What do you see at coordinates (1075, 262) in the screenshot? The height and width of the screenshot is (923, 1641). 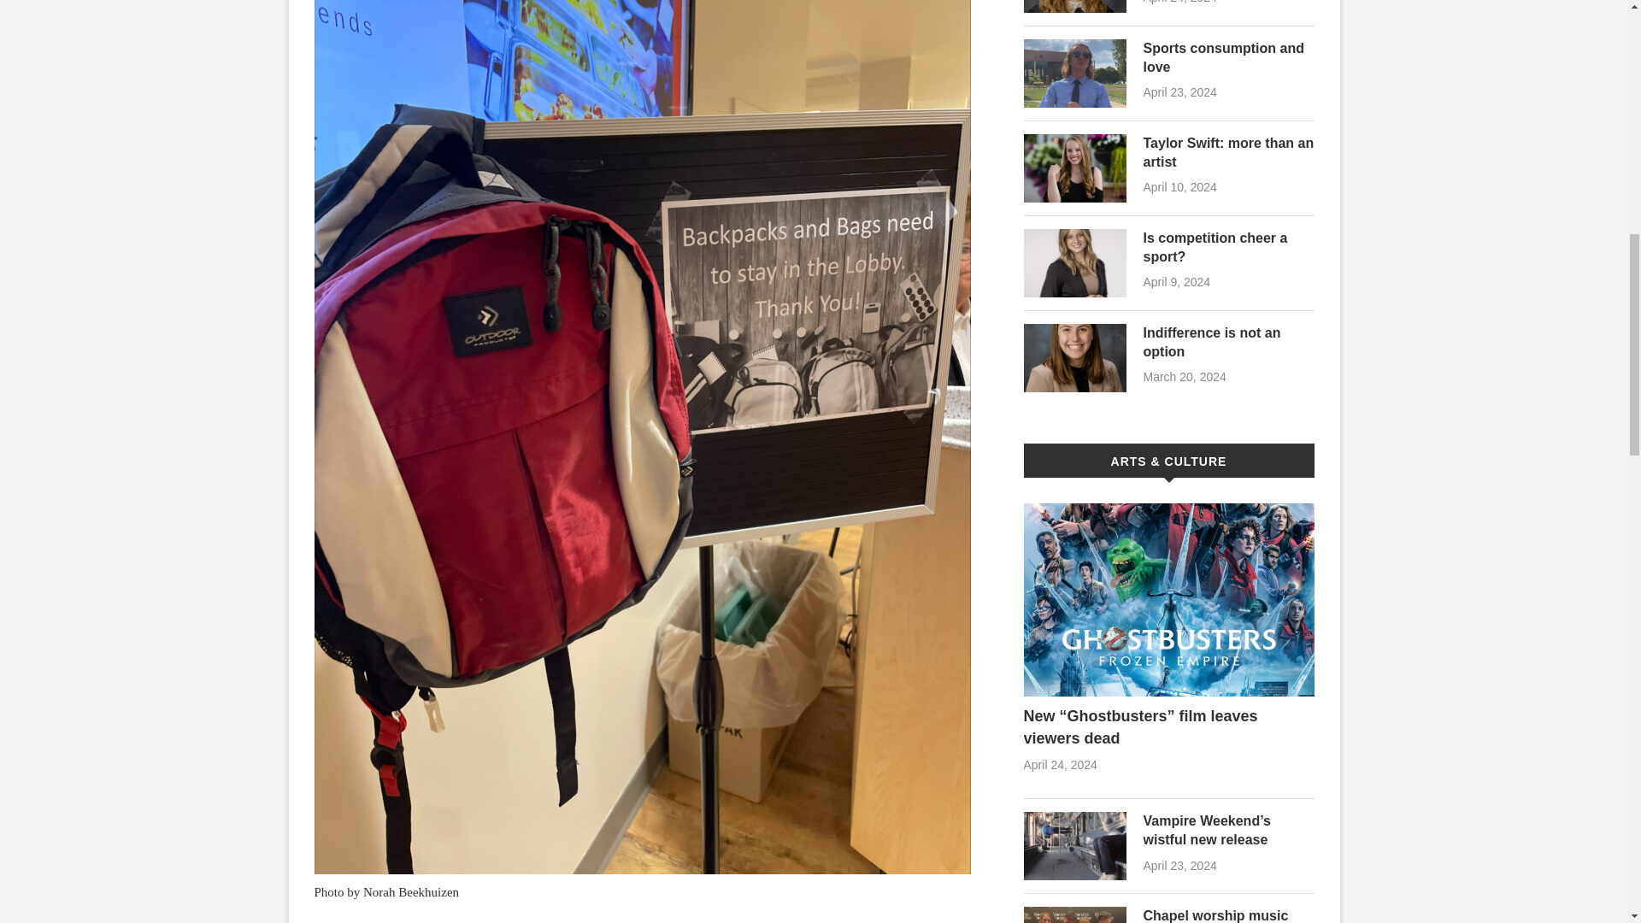 I see `Is competition cheer a sport?` at bounding box center [1075, 262].